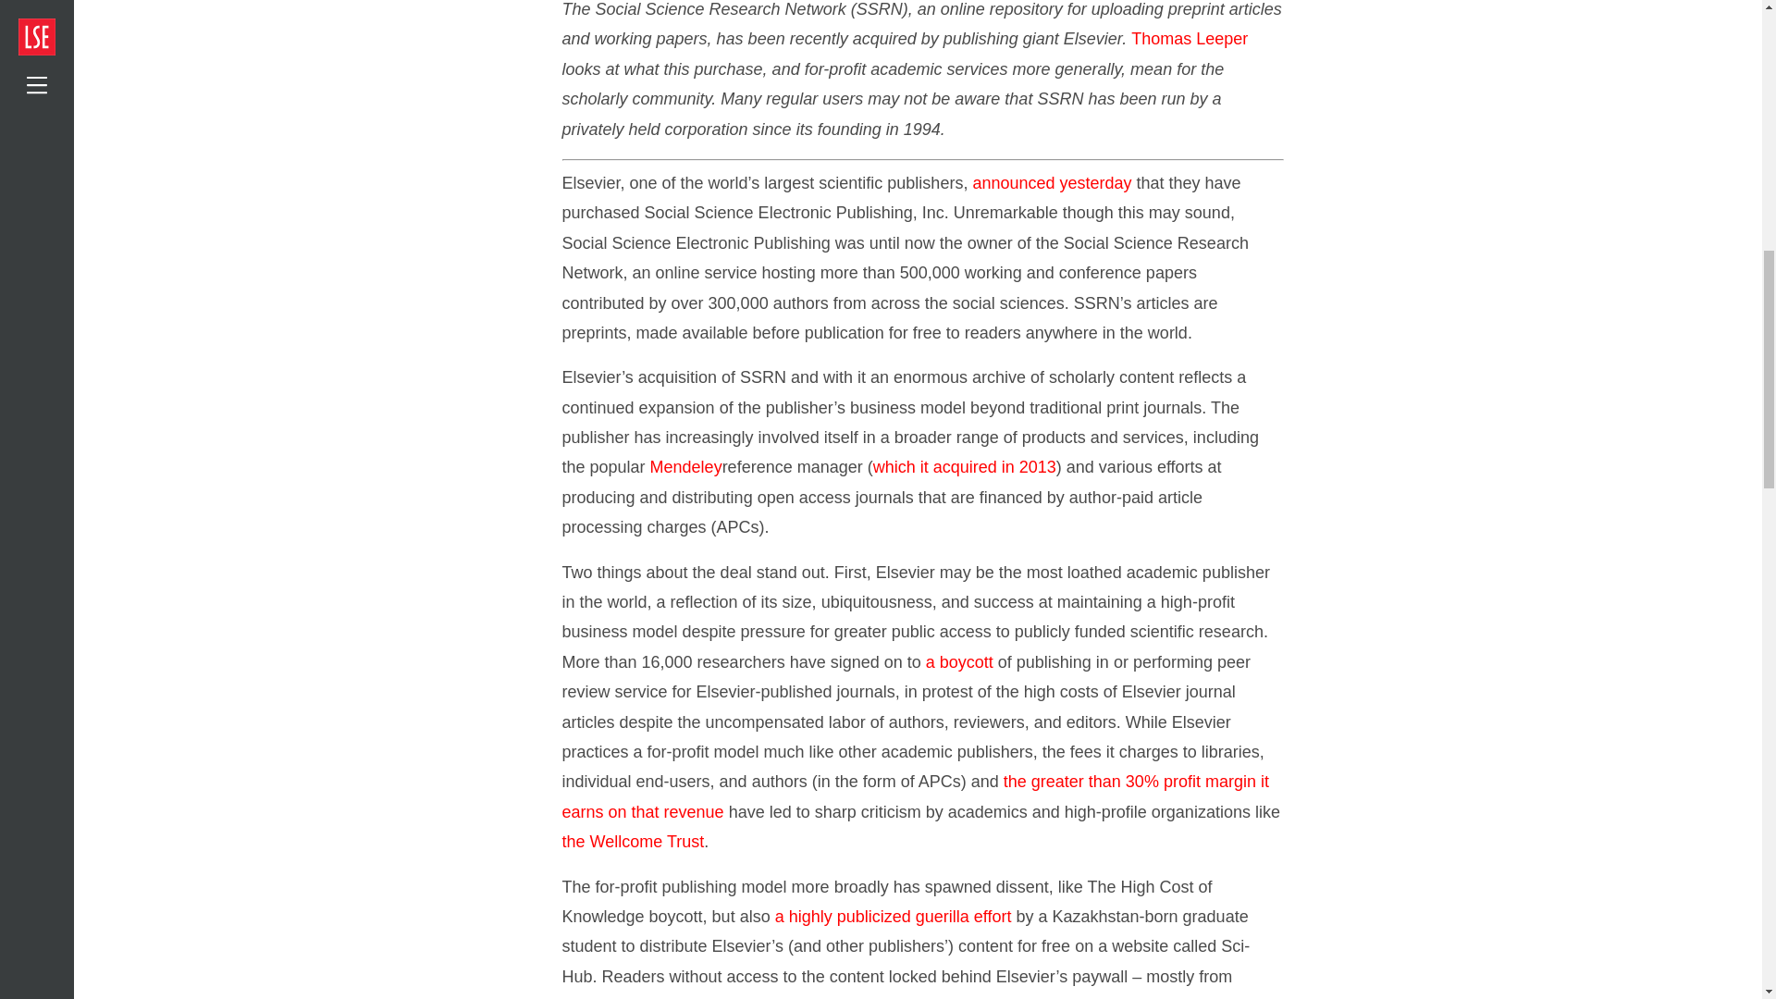 This screenshot has height=999, width=1776. What do you see at coordinates (894, 916) in the screenshot?
I see `a highly publicized guerilla effort` at bounding box center [894, 916].